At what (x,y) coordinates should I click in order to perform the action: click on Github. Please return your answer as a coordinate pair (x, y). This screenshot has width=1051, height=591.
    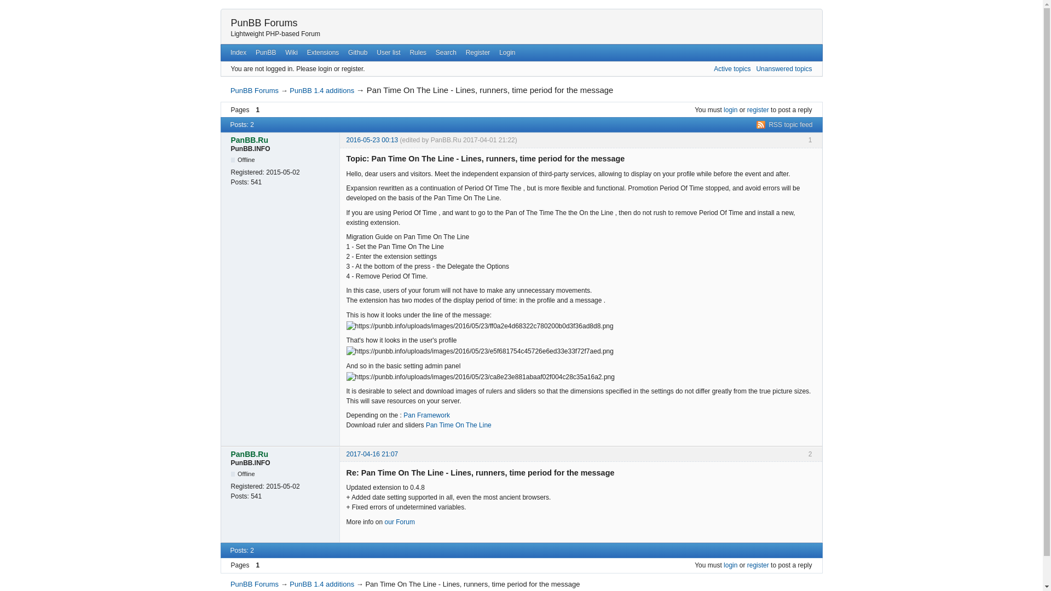
    Looking at the image, I should click on (357, 53).